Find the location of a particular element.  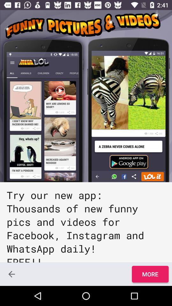

click item below the try our new icon is located at coordinates (150, 274).